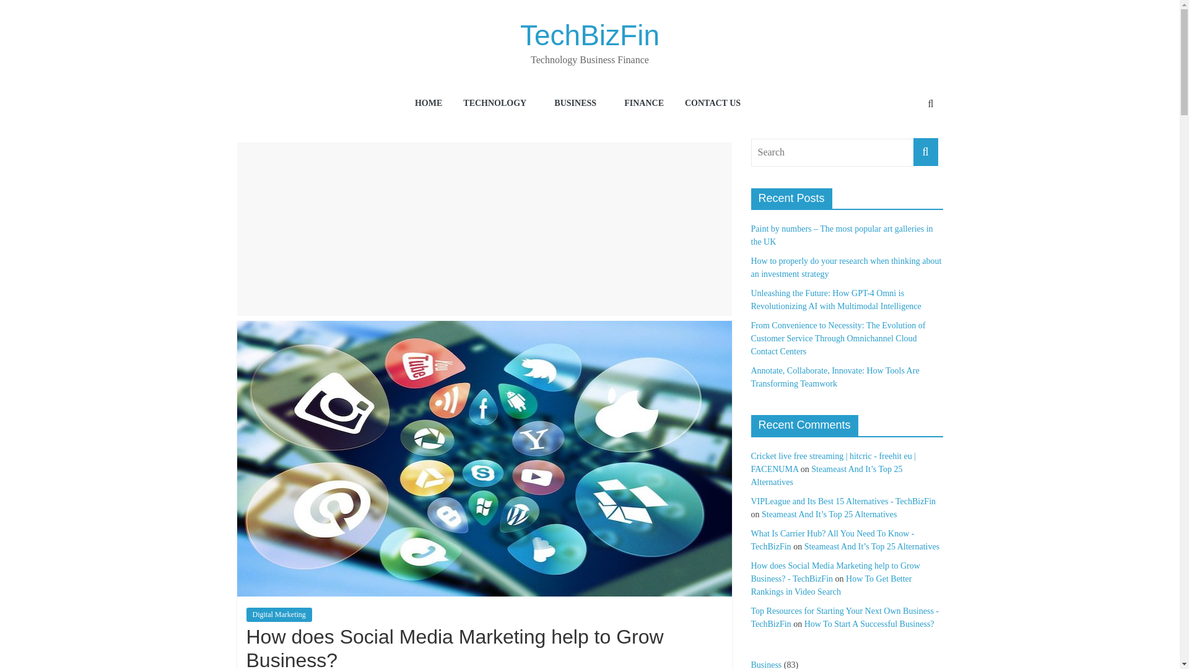 The width and height of the screenshot is (1189, 669). Describe the element at coordinates (590, 35) in the screenshot. I see `TechBizFin` at that location.